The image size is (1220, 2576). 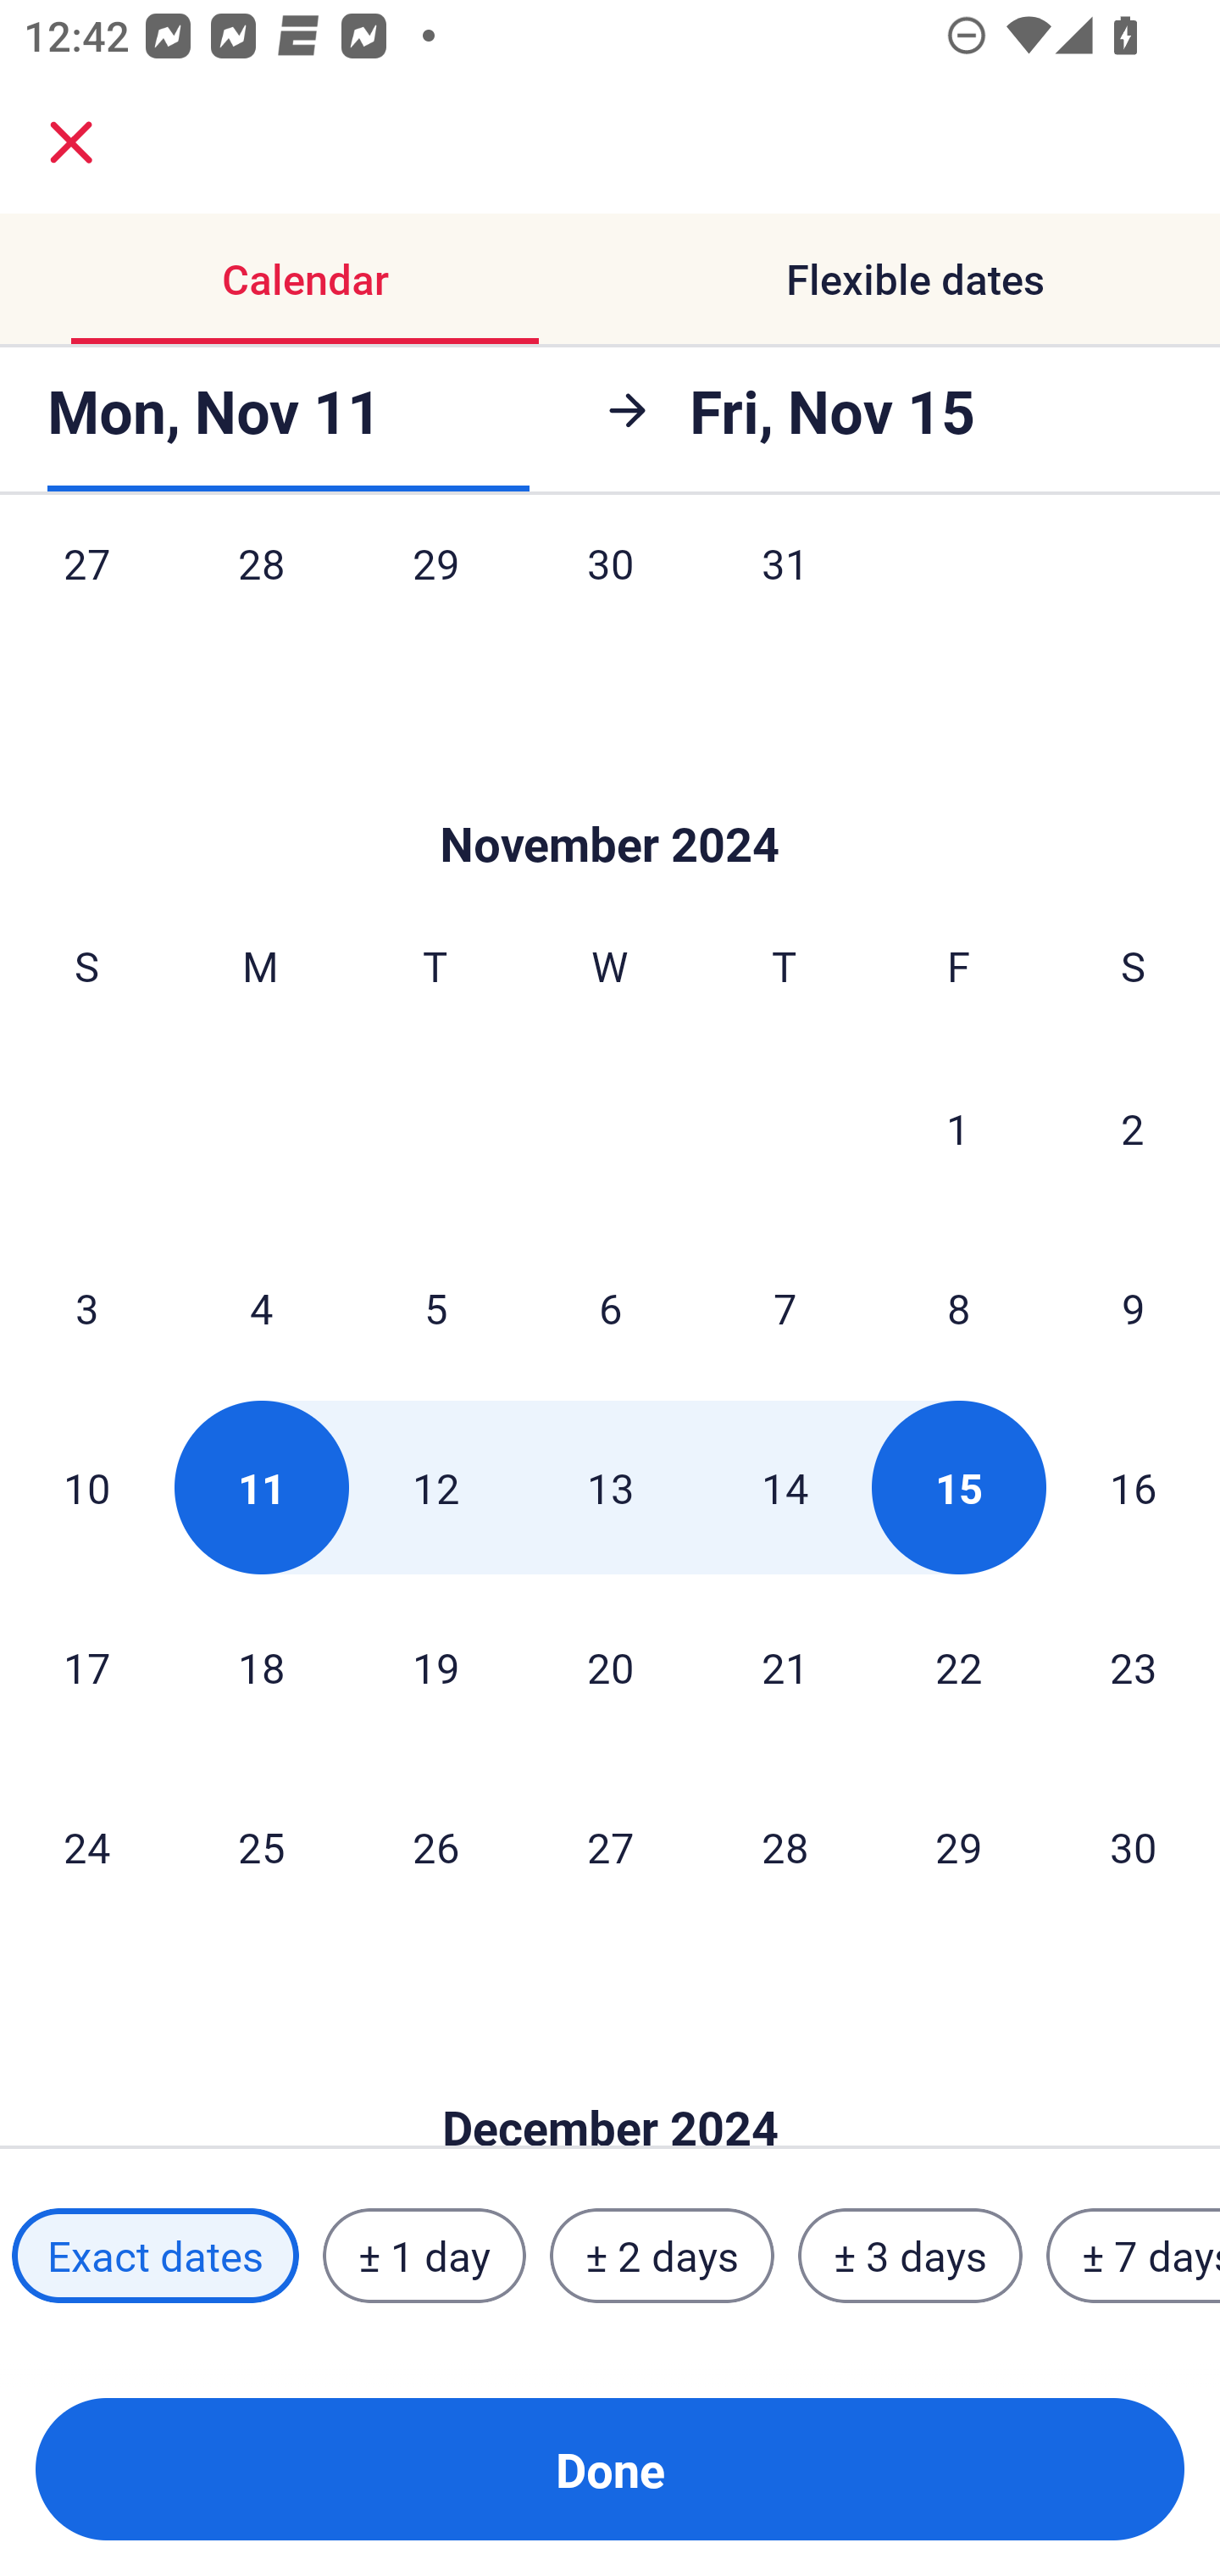 I want to click on 19 Tuesday, November 19, 2024, so click(x=435, y=1666).